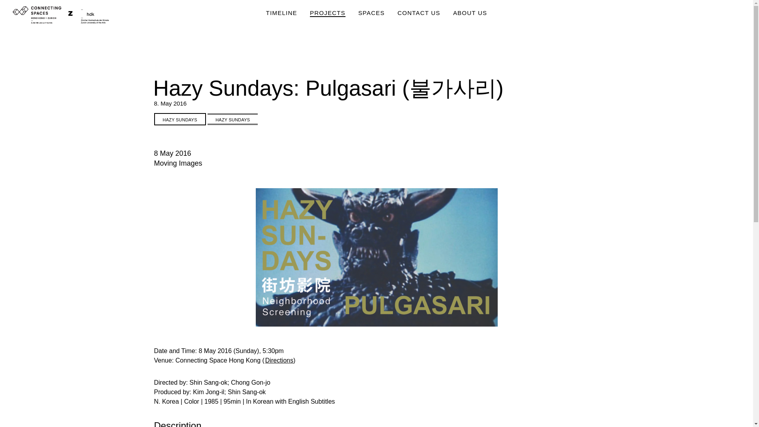  Describe the element at coordinates (419, 13) in the screenshot. I see `CONTACT US` at that location.